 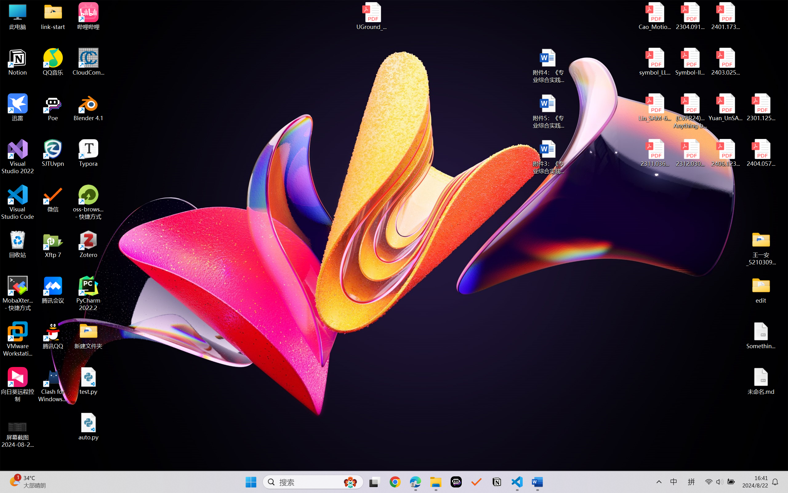 What do you see at coordinates (690, 62) in the screenshot?
I see `Symbol-llm-v2.pdf` at bounding box center [690, 62].